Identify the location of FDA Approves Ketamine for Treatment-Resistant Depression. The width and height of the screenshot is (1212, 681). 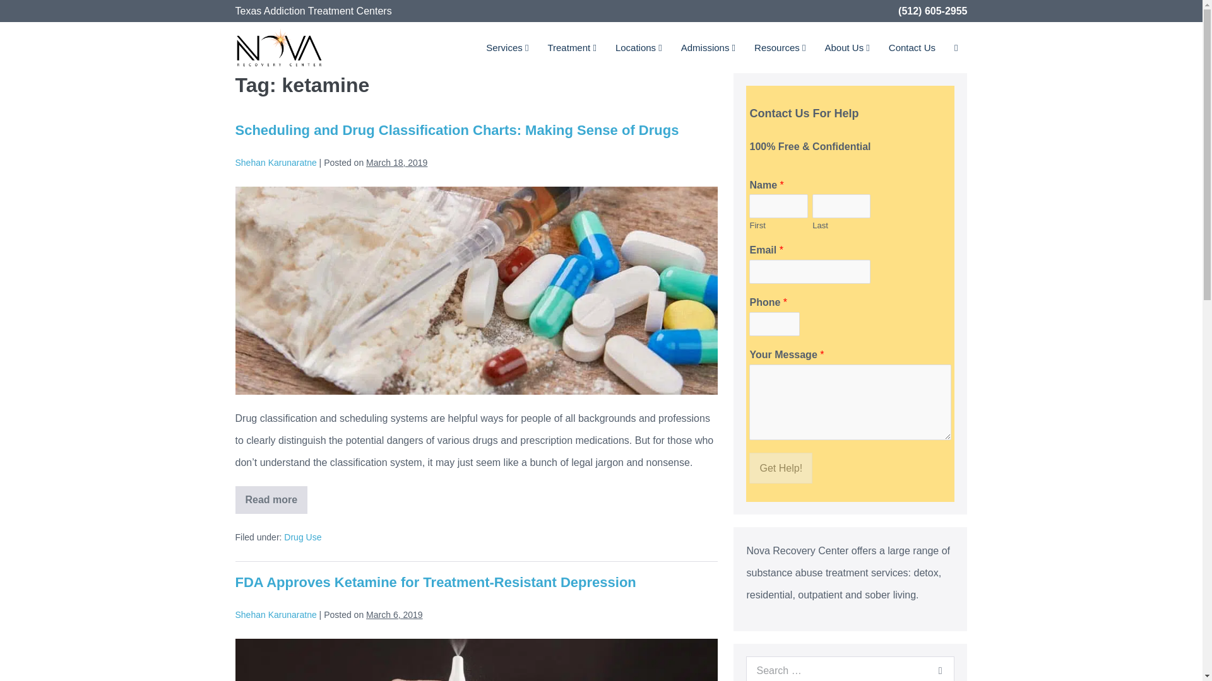
(435, 583).